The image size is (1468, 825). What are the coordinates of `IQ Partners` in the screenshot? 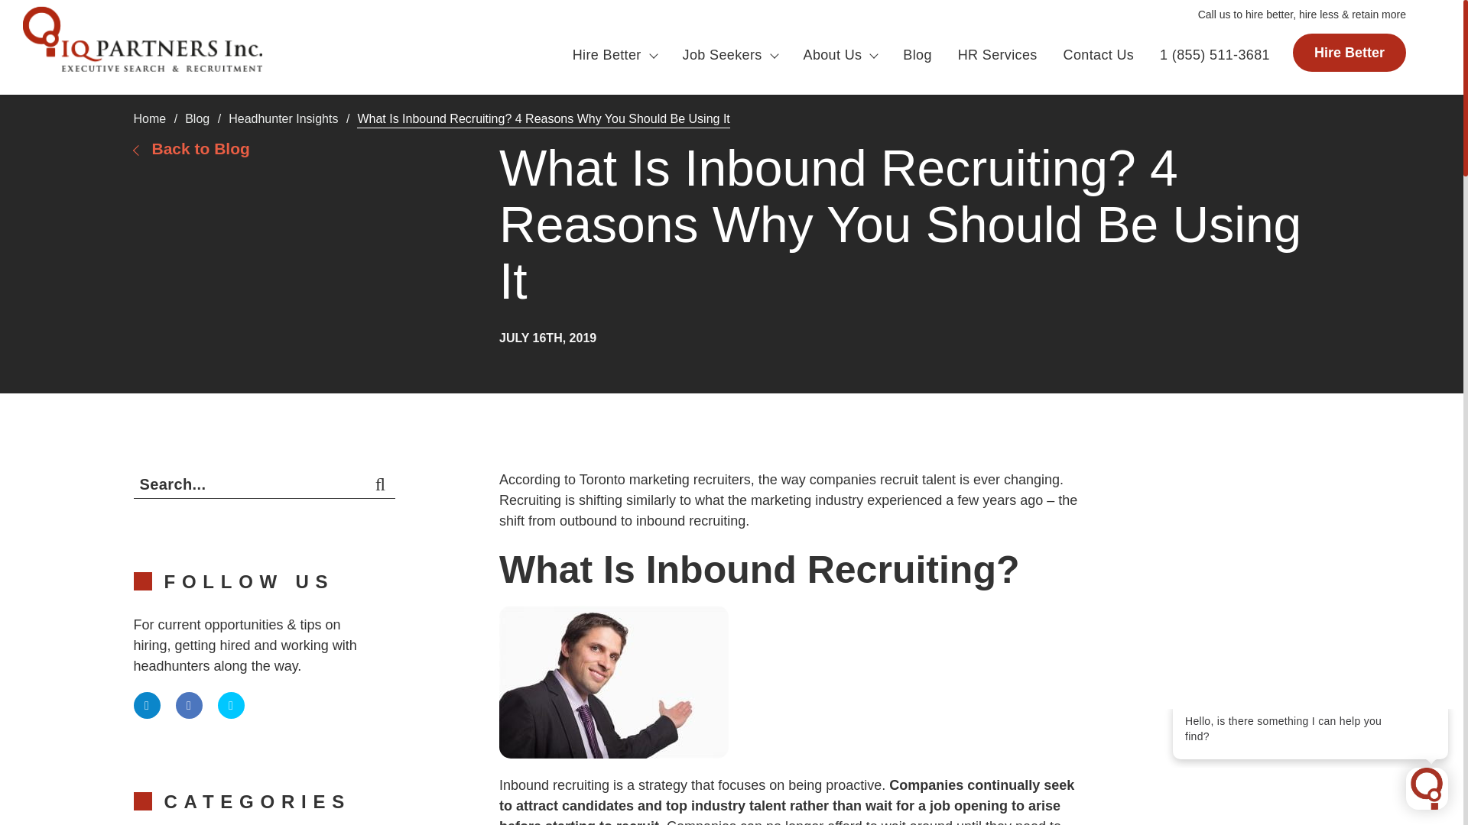 It's located at (1310, 738).